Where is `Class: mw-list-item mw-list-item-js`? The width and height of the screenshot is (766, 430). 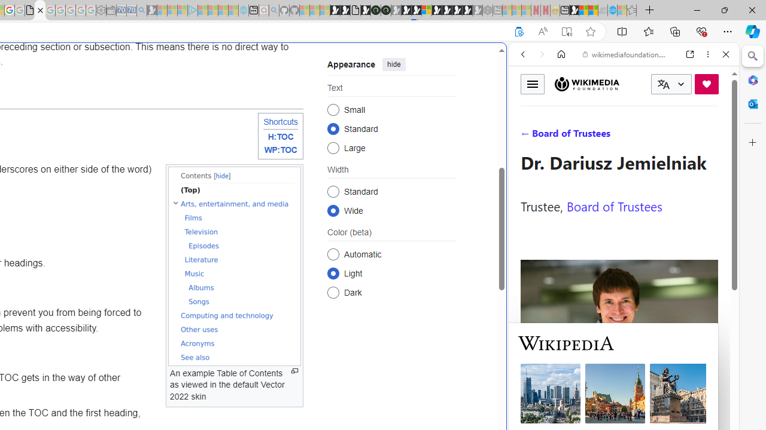
Class: mw-list-item mw-list-item-js is located at coordinates (391, 273).